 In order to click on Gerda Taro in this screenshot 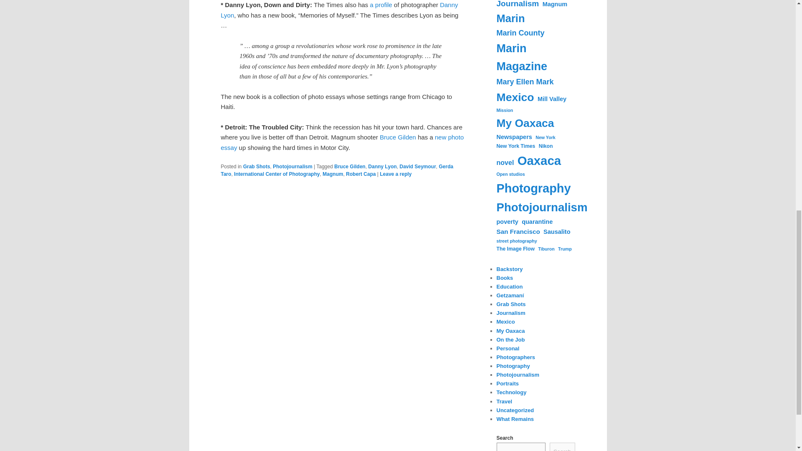, I will do `click(337, 170)`.